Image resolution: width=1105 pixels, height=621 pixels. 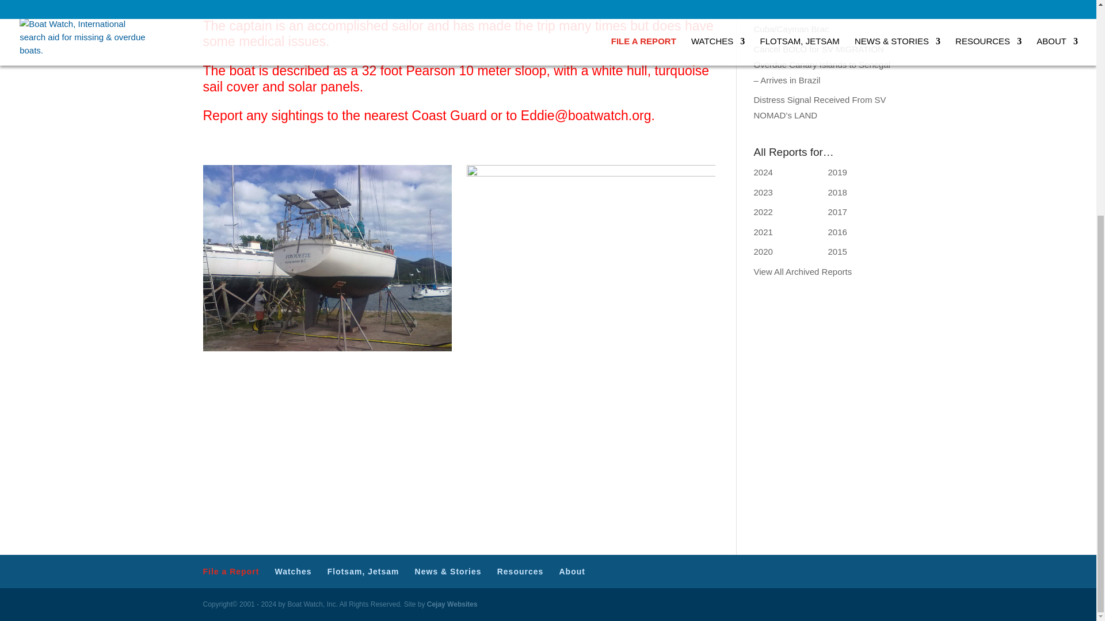 What do you see at coordinates (763, 171) in the screenshot?
I see `2024` at bounding box center [763, 171].